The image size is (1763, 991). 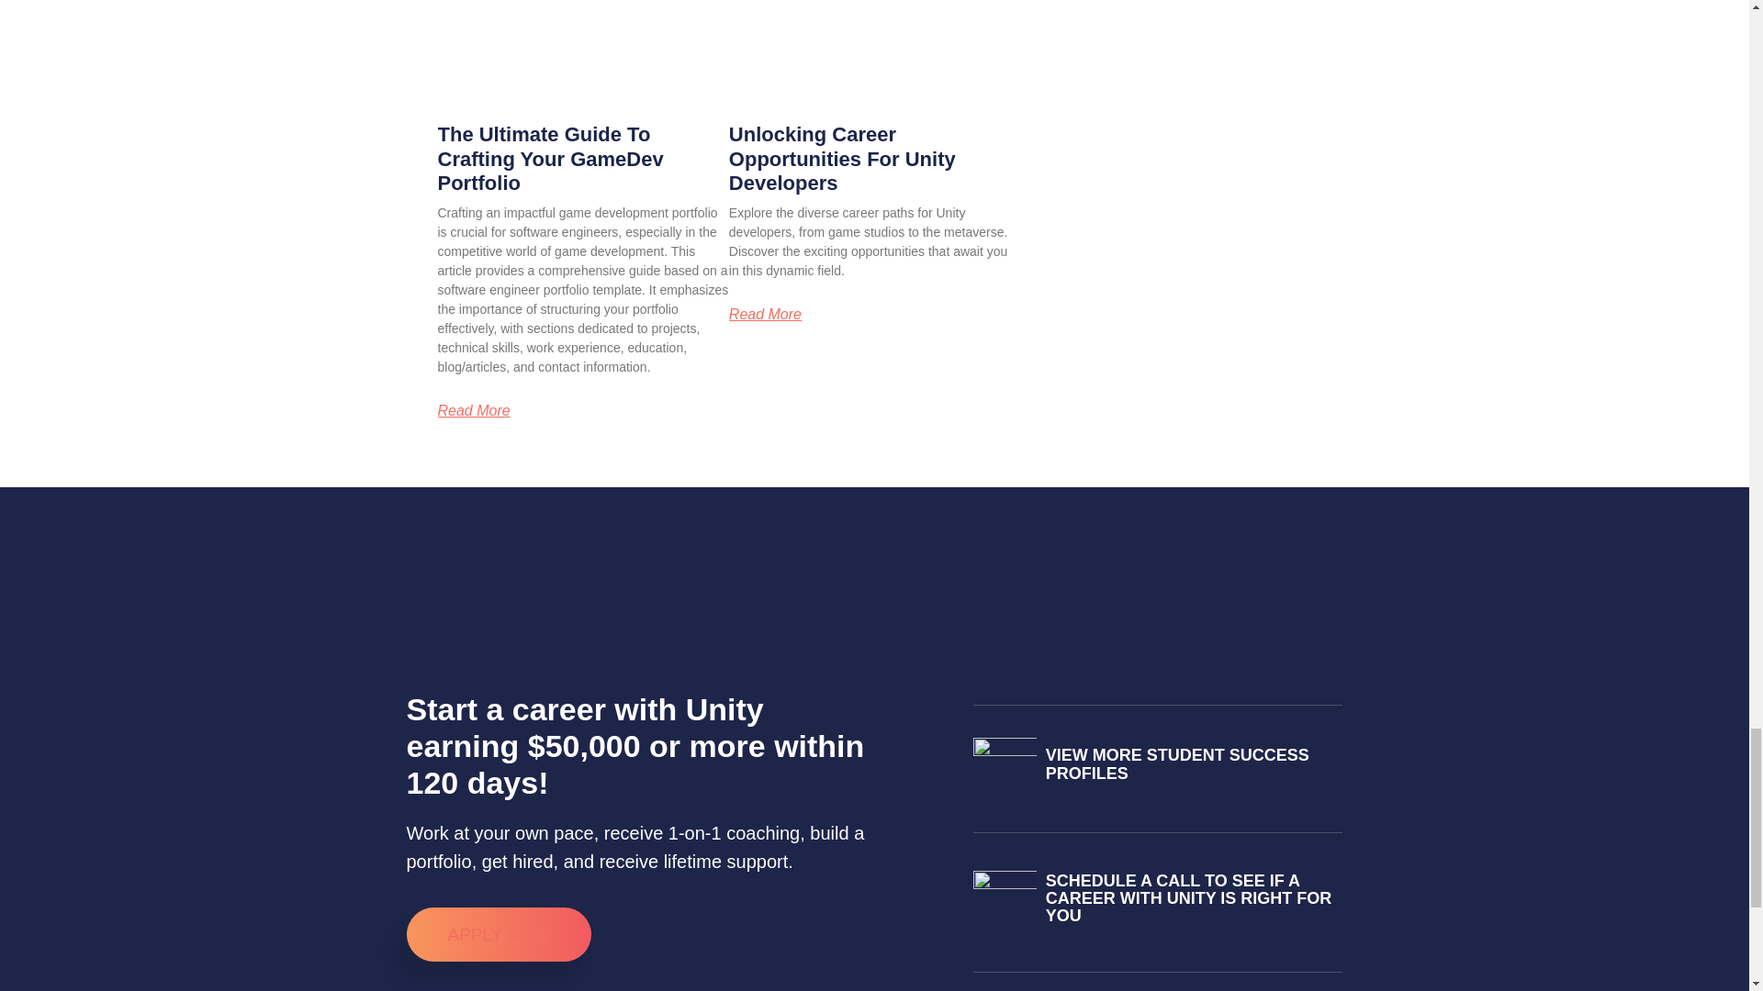 What do you see at coordinates (473, 410) in the screenshot?
I see `Read More` at bounding box center [473, 410].